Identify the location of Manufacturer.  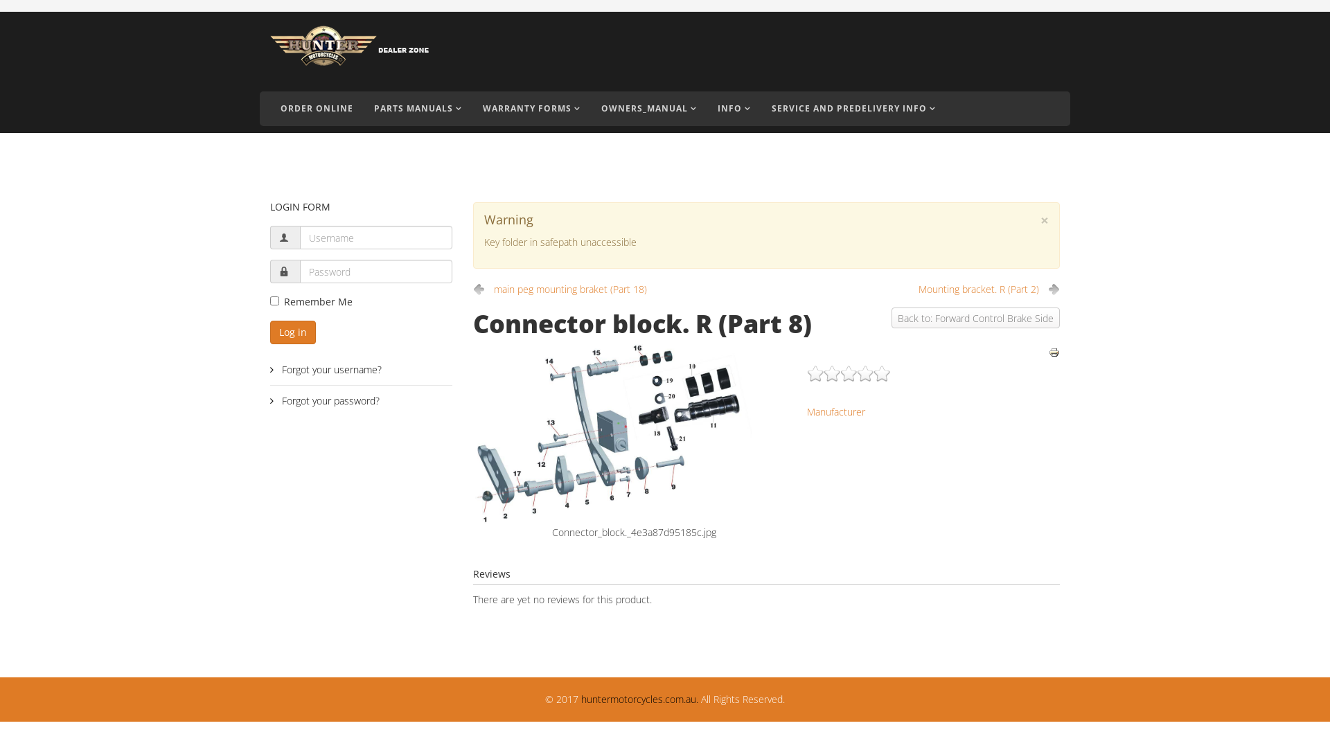
(836, 411).